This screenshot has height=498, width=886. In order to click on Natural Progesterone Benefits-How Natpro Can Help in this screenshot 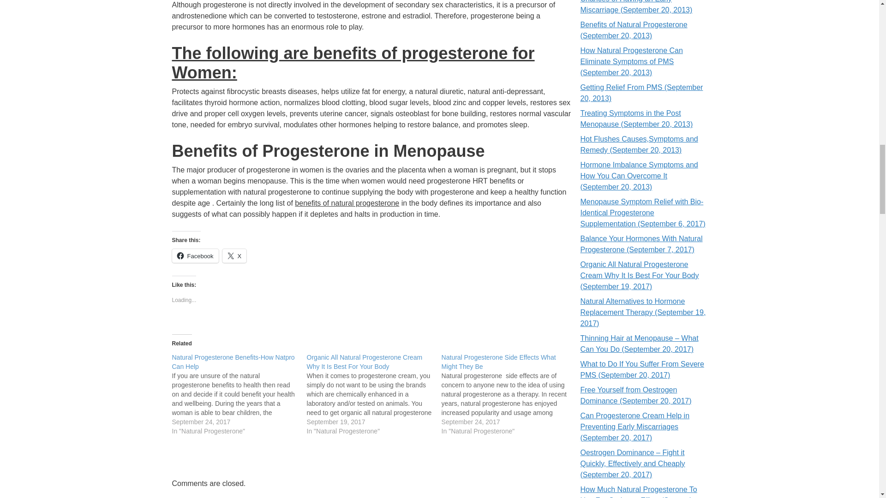, I will do `click(233, 362)`.